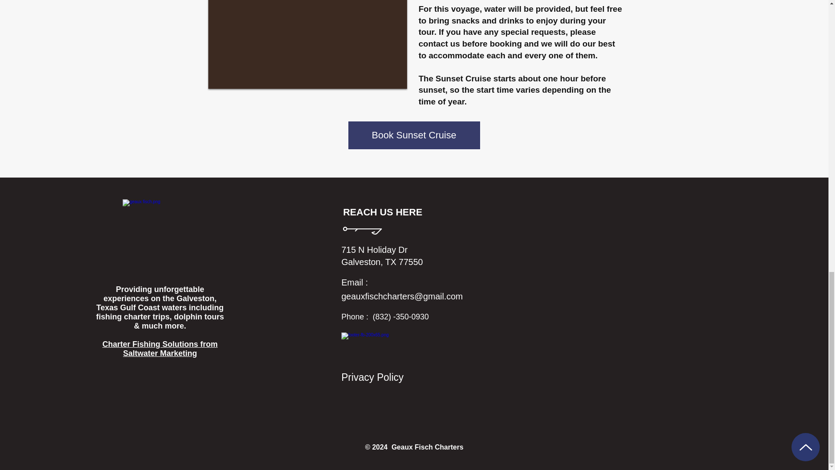 Image resolution: width=835 pixels, height=470 pixels. What do you see at coordinates (157, 234) in the screenshot?
I see `Easy-livin-charters-updated-logo.webp` at bounding box center [157, 234].